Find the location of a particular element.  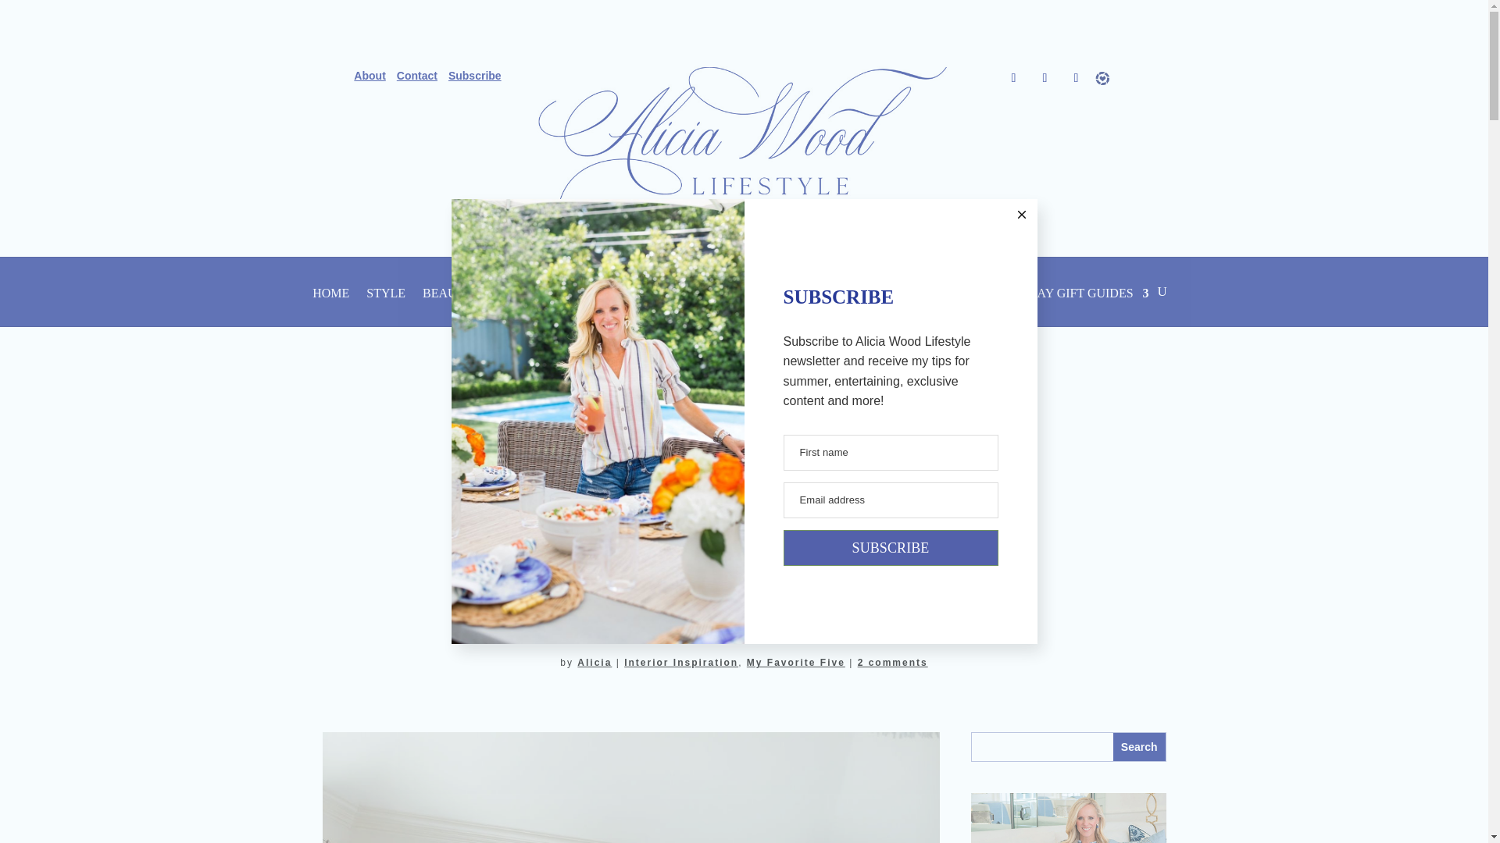

AWL-about-page-image-400-033022 is located at coordinates (1067, 818).